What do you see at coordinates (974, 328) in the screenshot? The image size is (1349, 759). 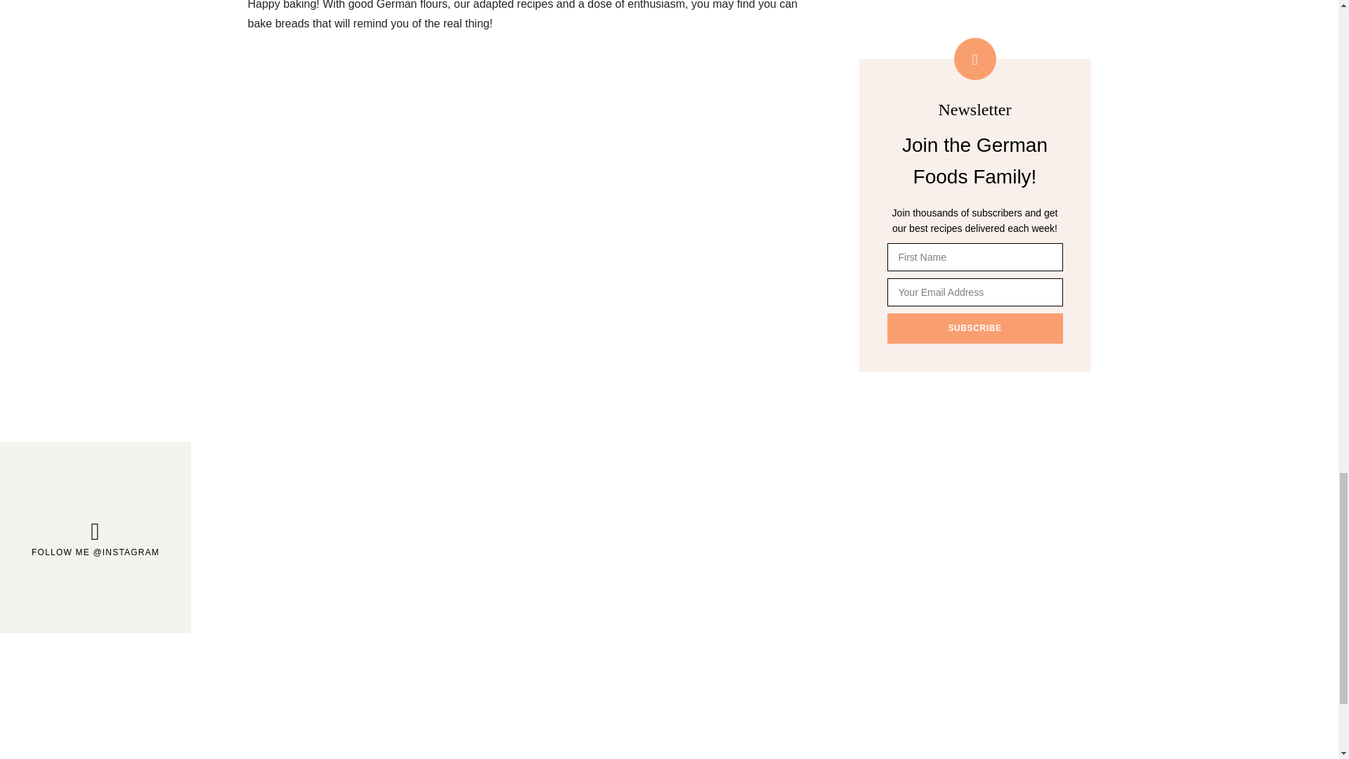 I see `Subscribe` at bounding box center [974, 328].